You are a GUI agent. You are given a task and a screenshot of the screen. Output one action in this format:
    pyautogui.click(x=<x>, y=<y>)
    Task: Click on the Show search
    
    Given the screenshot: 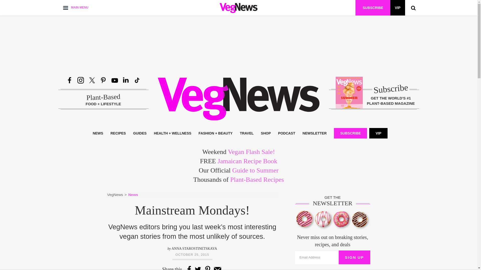 What is the action you would take?
    pyautogui.click(x=413, y=7)
    